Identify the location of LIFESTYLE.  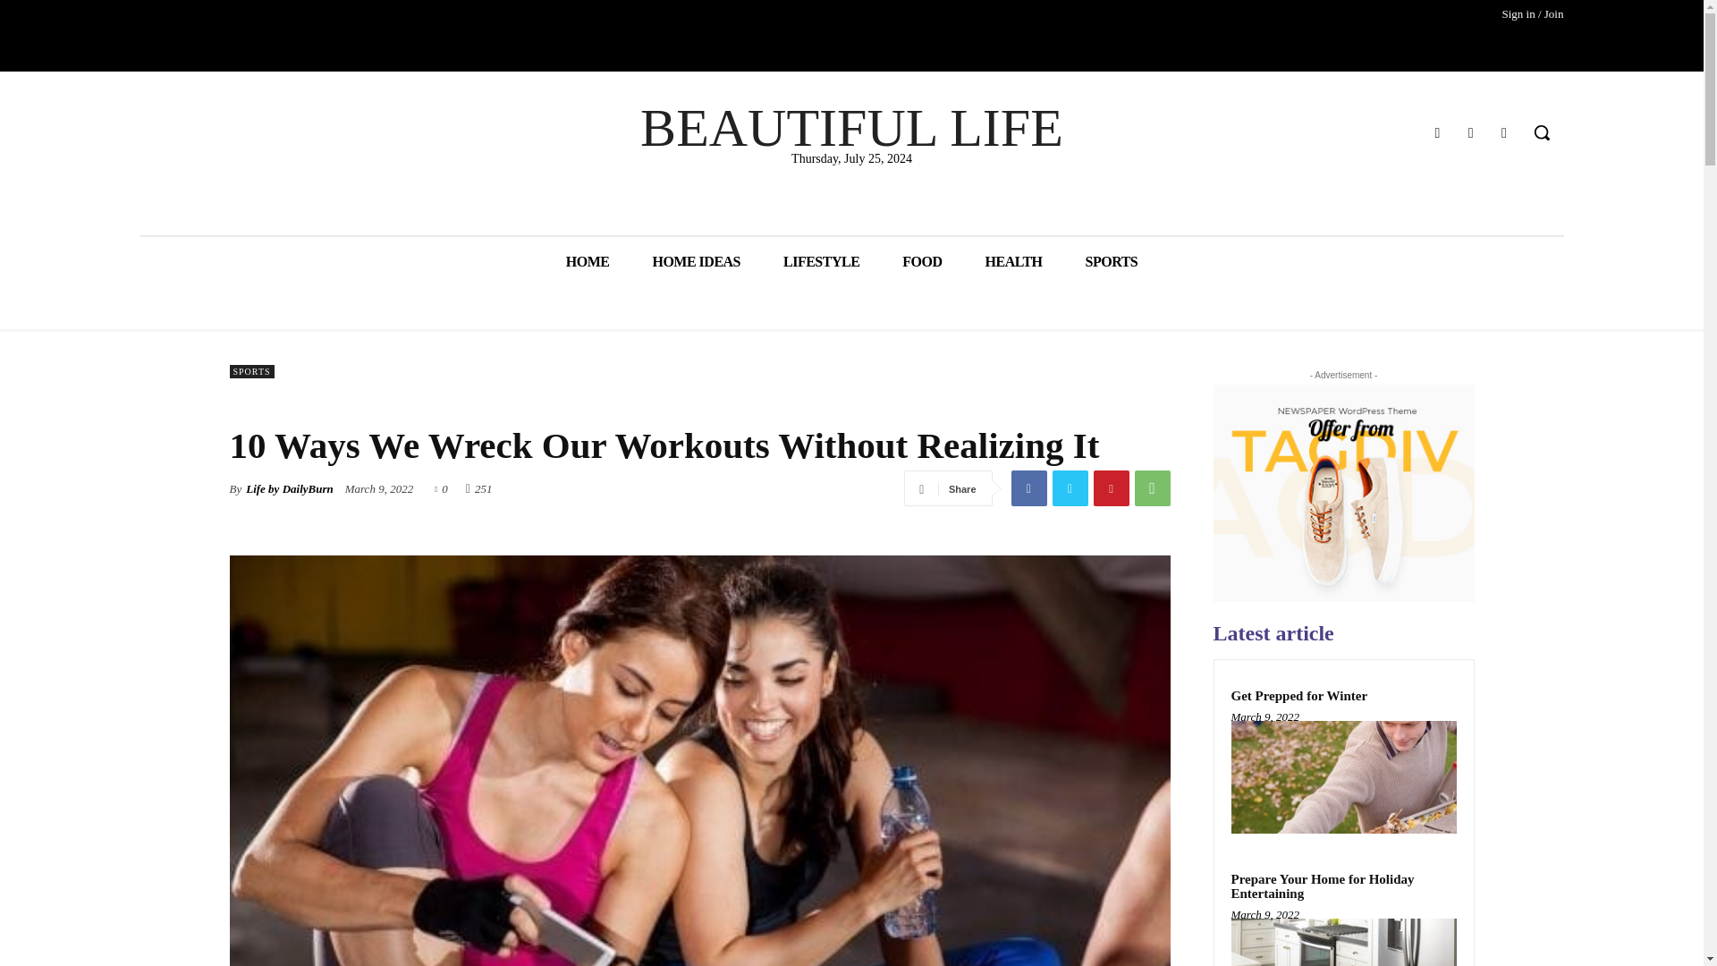
(821, 261).